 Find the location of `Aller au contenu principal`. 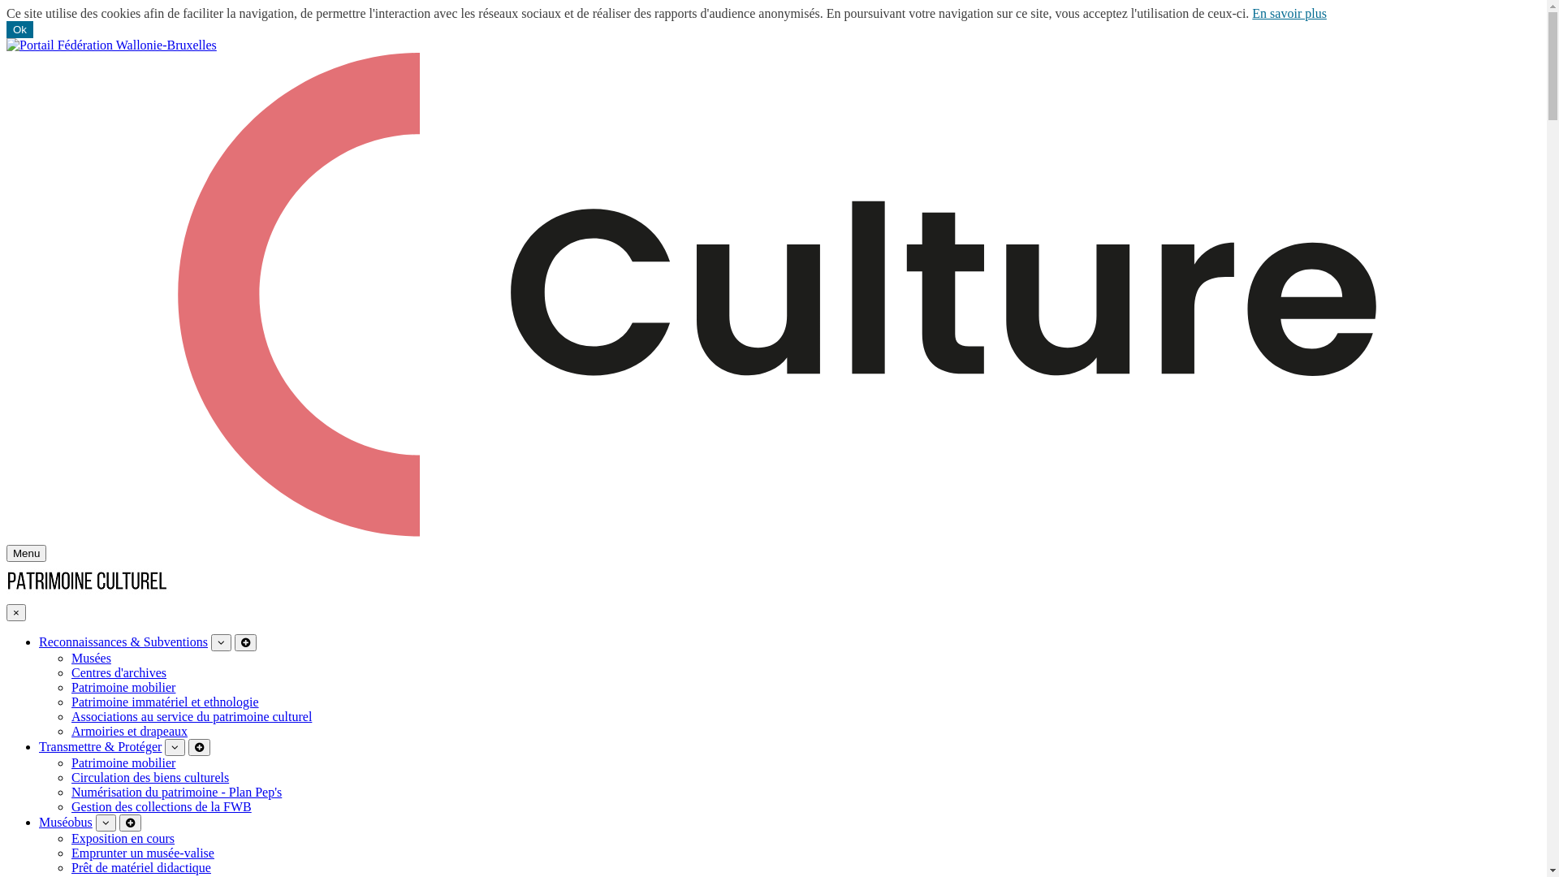

Aller au contenu principal is located at coordinates (6, 37).